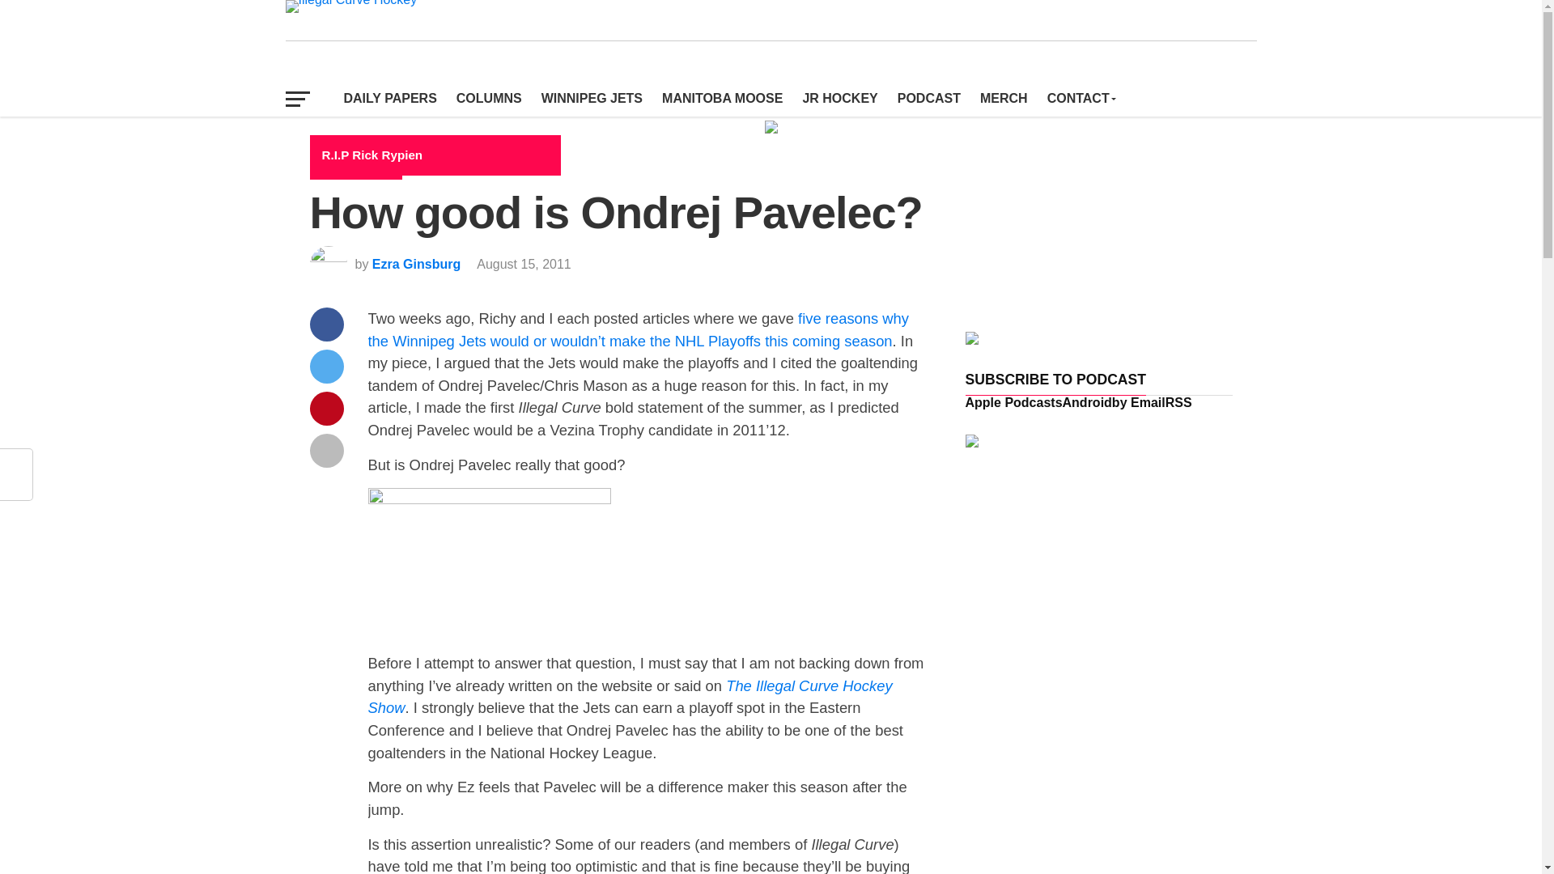 This screenshot has height=874, width=1554. What do you see at coordinates (1178, 403) in the screenshot?
I see `Subscribe via RSS` at bounding box center [1178, 403].